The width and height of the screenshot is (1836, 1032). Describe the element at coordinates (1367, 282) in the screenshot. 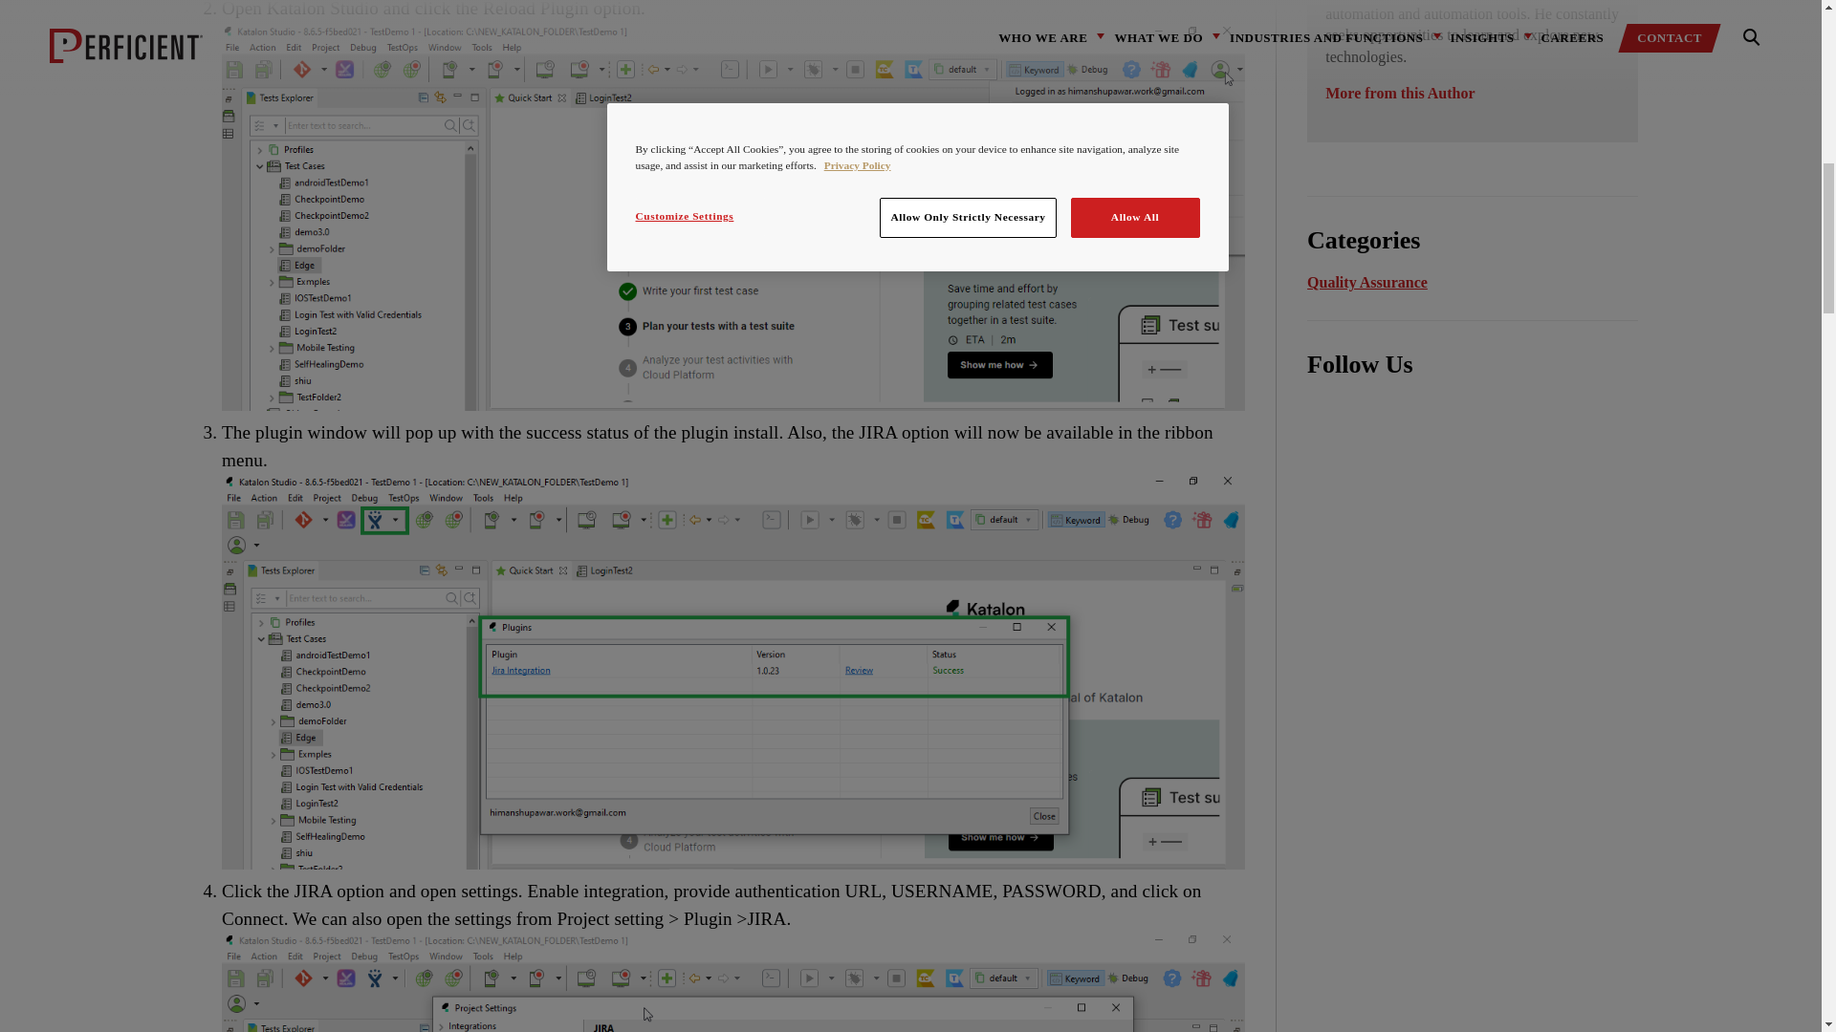

I see `Quality Assurance` at that location.